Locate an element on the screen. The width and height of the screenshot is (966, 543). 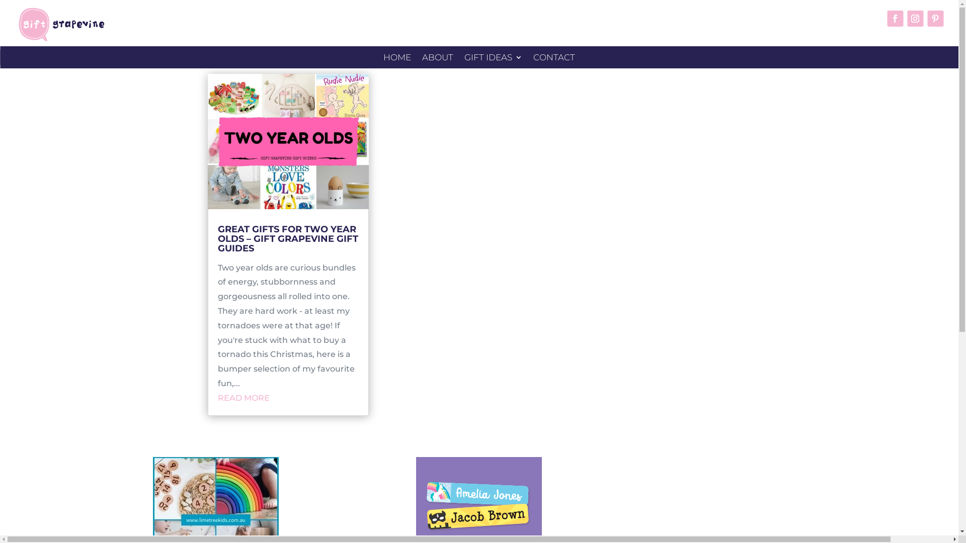
Follow on Facebook is located at coordinates (895, 19).